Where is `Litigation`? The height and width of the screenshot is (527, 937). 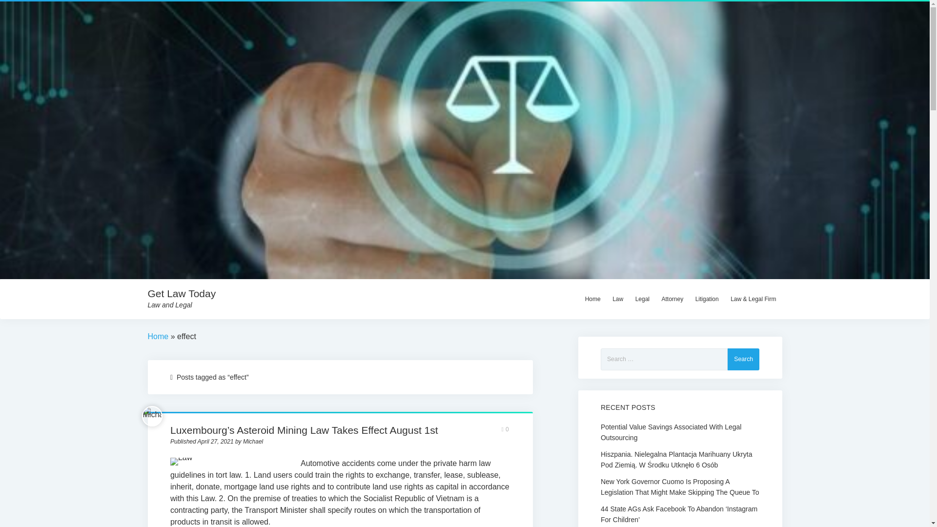
Litigation is located at coordinates (707, 299).